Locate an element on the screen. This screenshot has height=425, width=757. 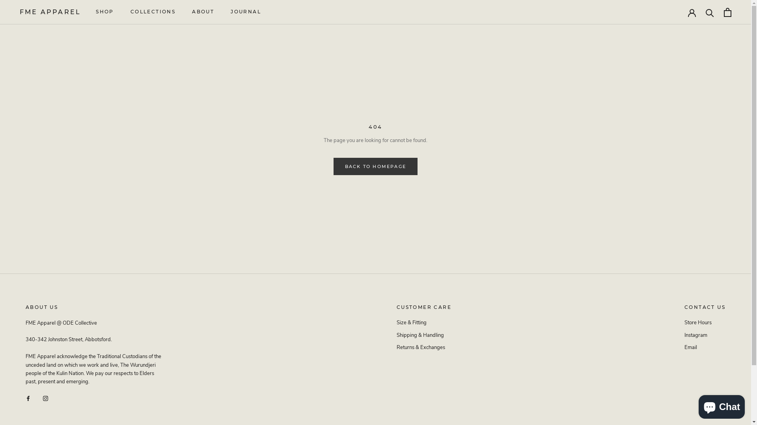
SHOP is located at coordinates (105, 12).